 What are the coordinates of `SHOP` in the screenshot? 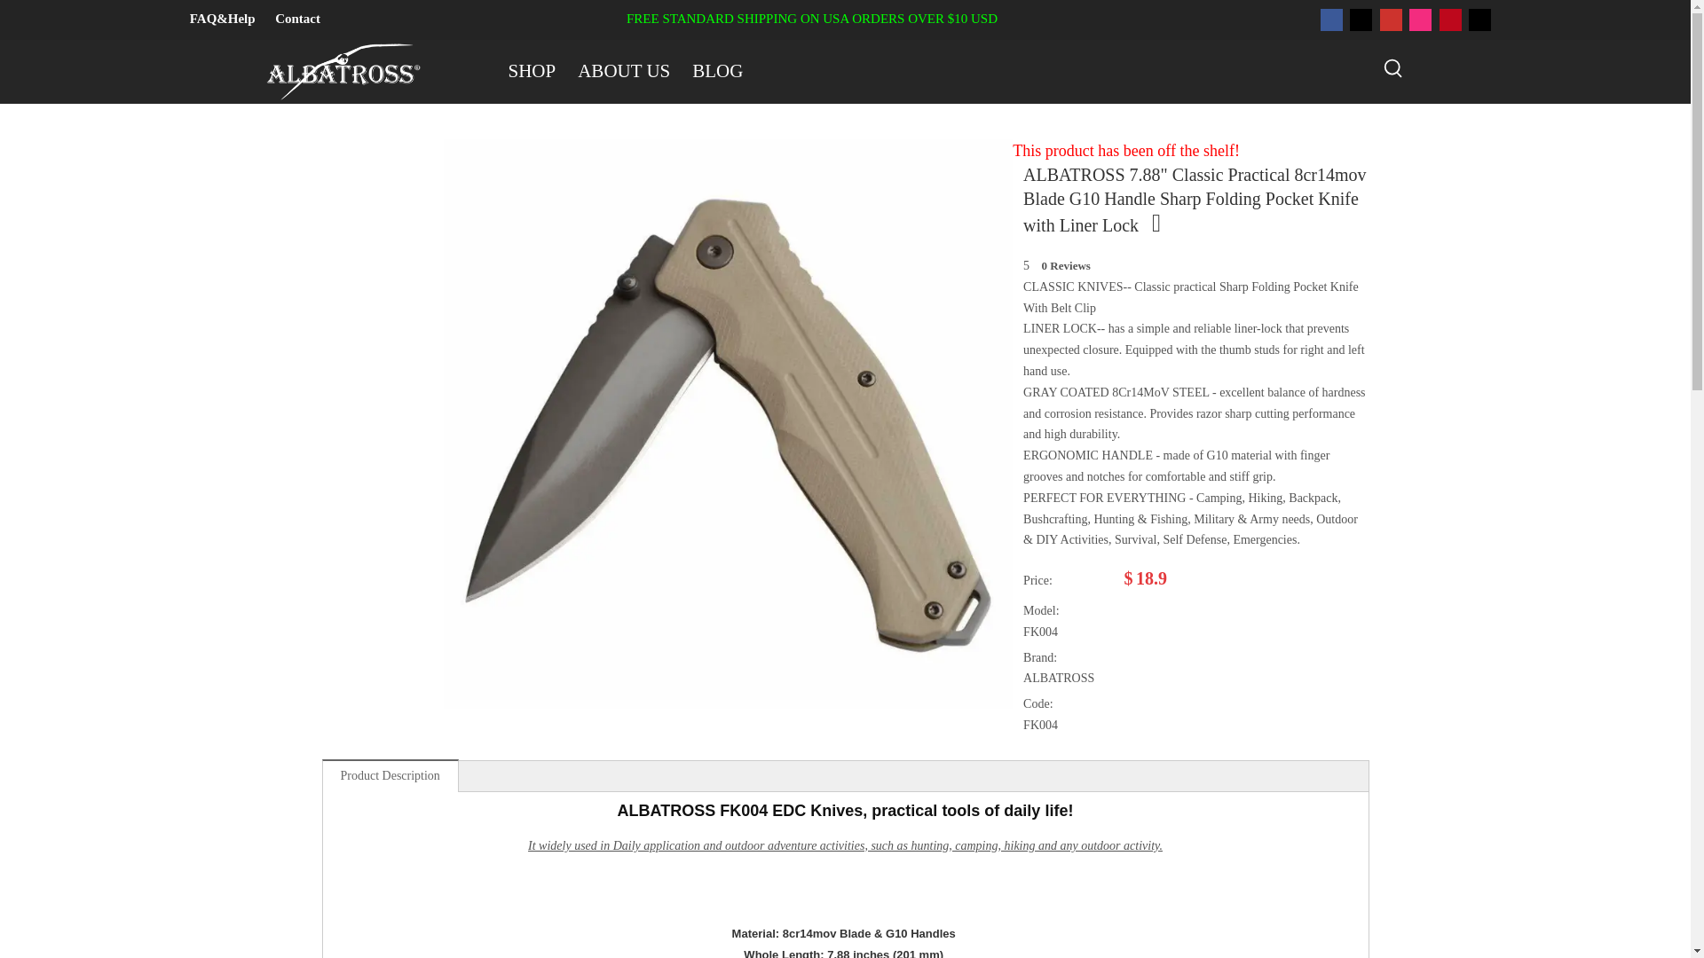 It's located at (531, 71).